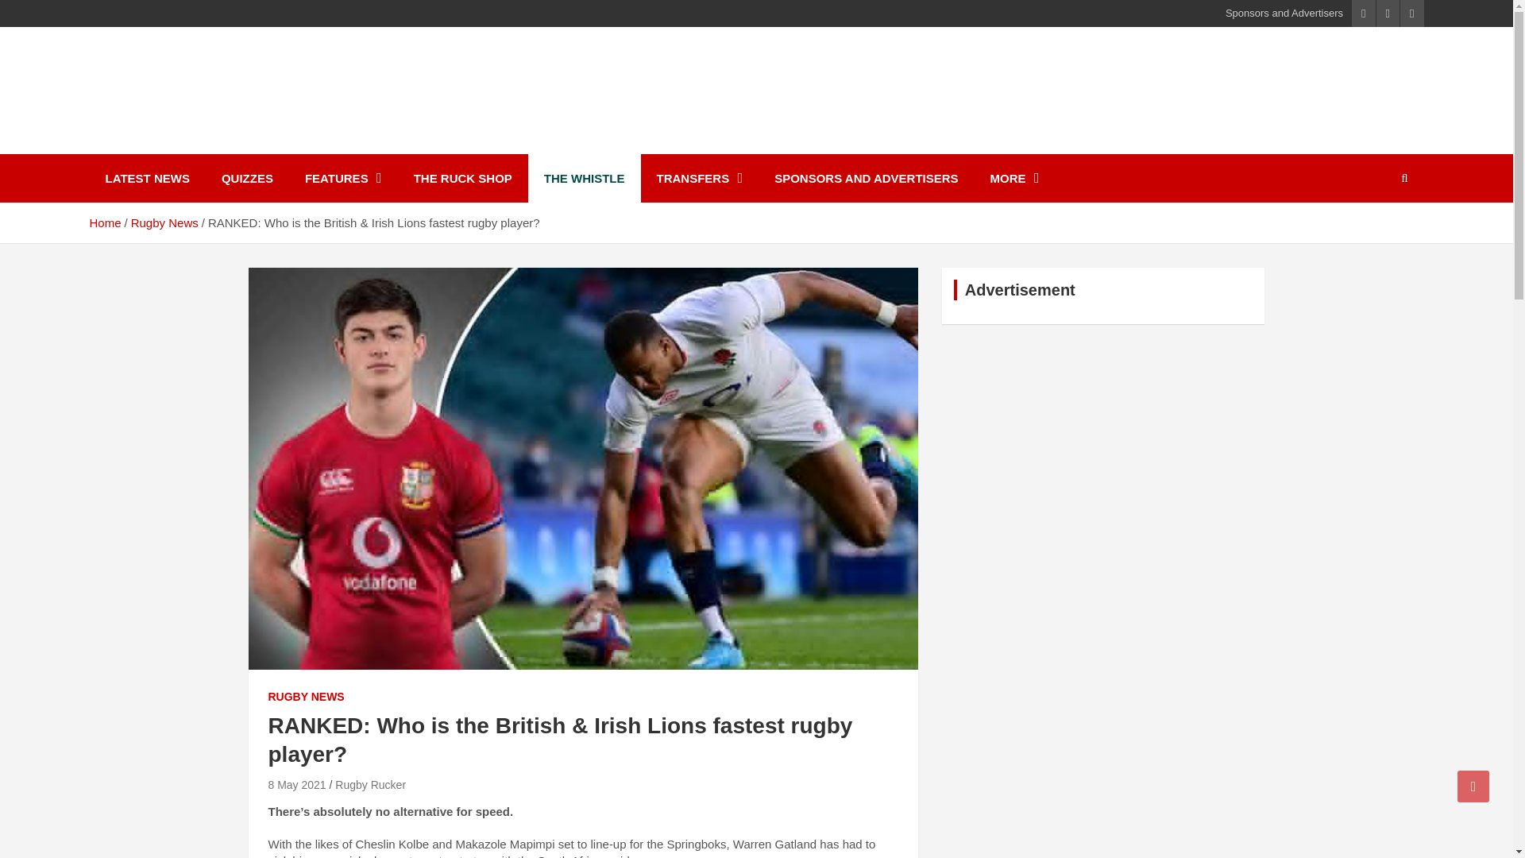 The width and height of the screenshot is (1525, 858). What do you see at coordinates (699, 178) in the screenshot?
I see `TRANSFERS` at bounding box center [699, 178].